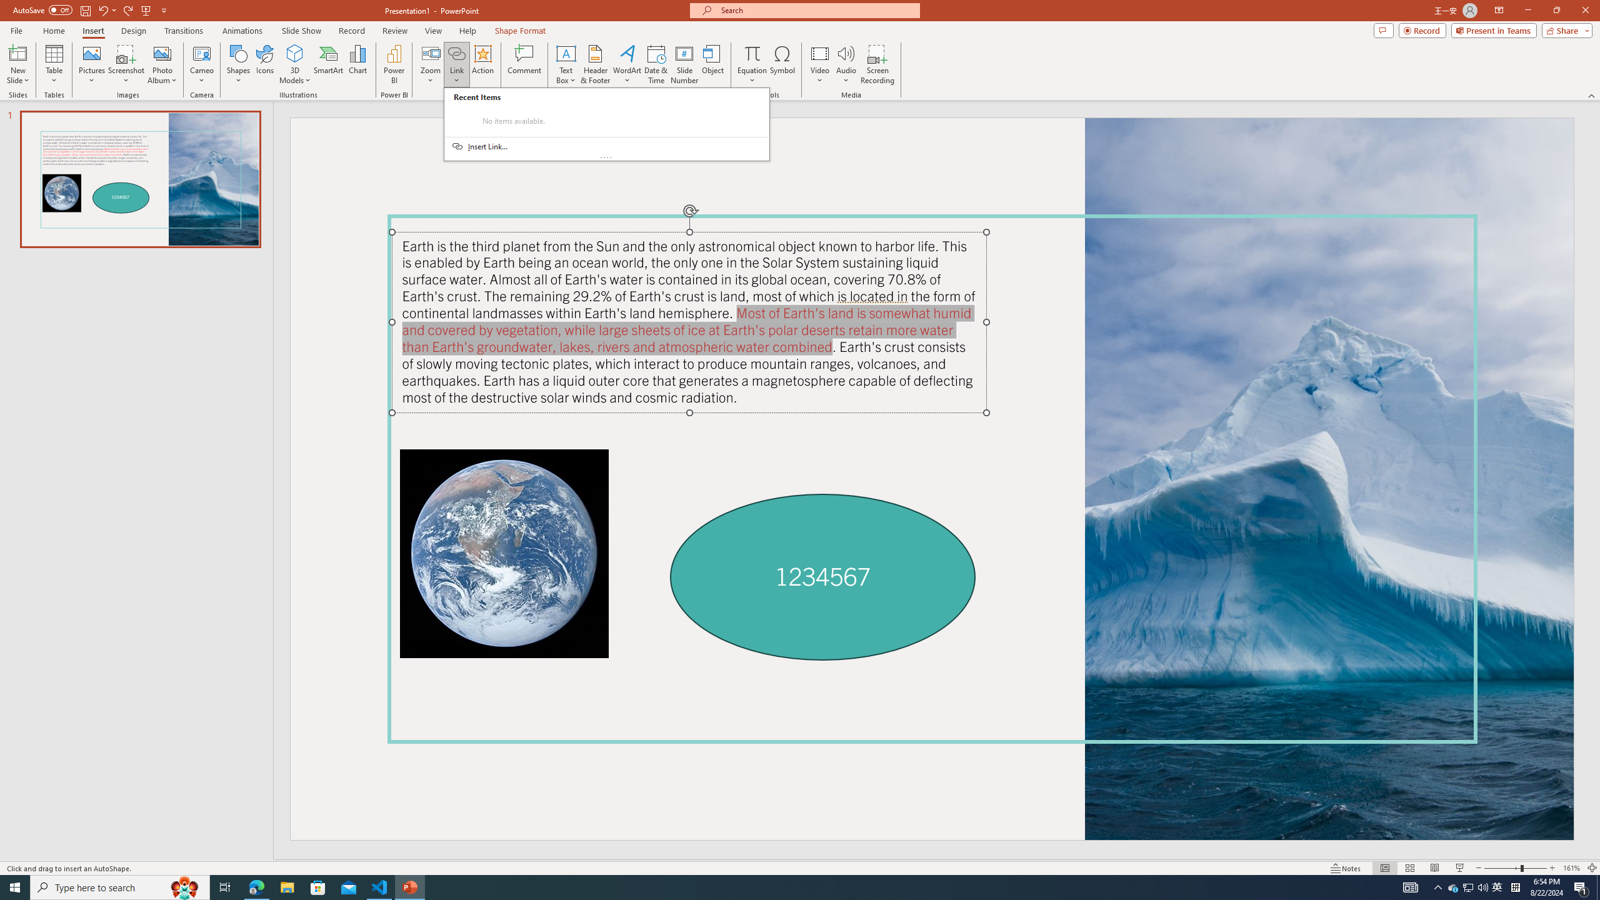 This screenshot has width=1600, height=900. What do you see at coordinates (329, 64) in the screenshot?
I see `SmartArt...` at bounding box center [329, 64].